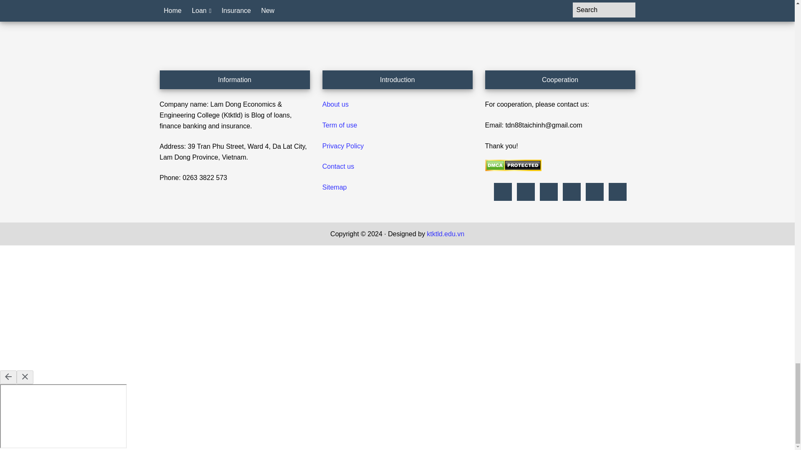 The height and width of the screenshot is (450, 801). What do you see at coordinates (526, 192) in the screenshot?
I see `Pinterest` at bounding box center [526, 192].